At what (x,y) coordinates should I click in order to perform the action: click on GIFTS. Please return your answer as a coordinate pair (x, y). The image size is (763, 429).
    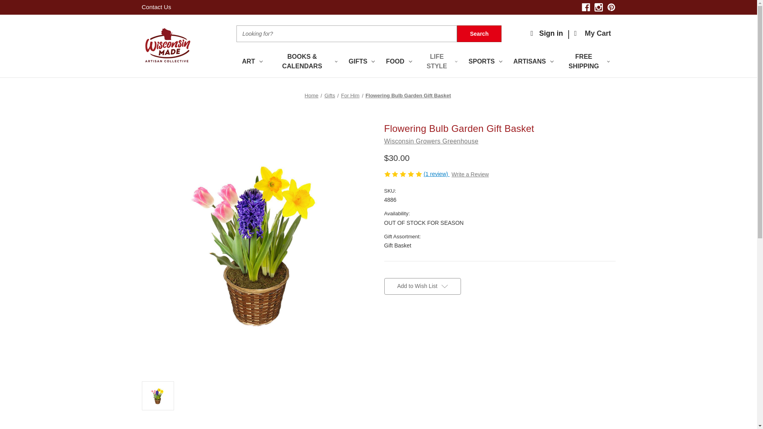
    Looking at the image, I should click on (361, 62).